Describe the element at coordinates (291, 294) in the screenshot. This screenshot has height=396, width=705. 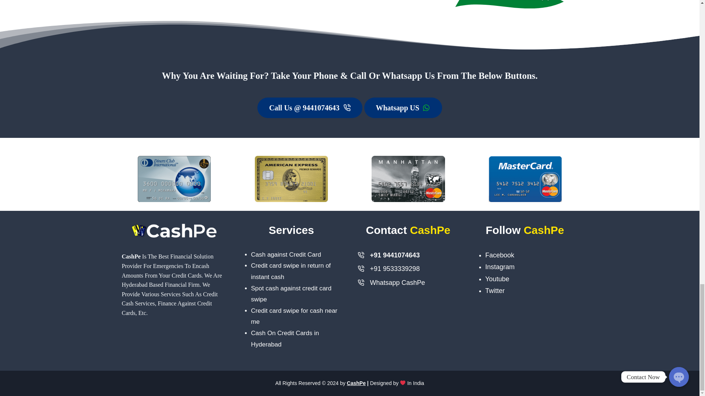
I see `Spot cash against credit card swipe` at that location.